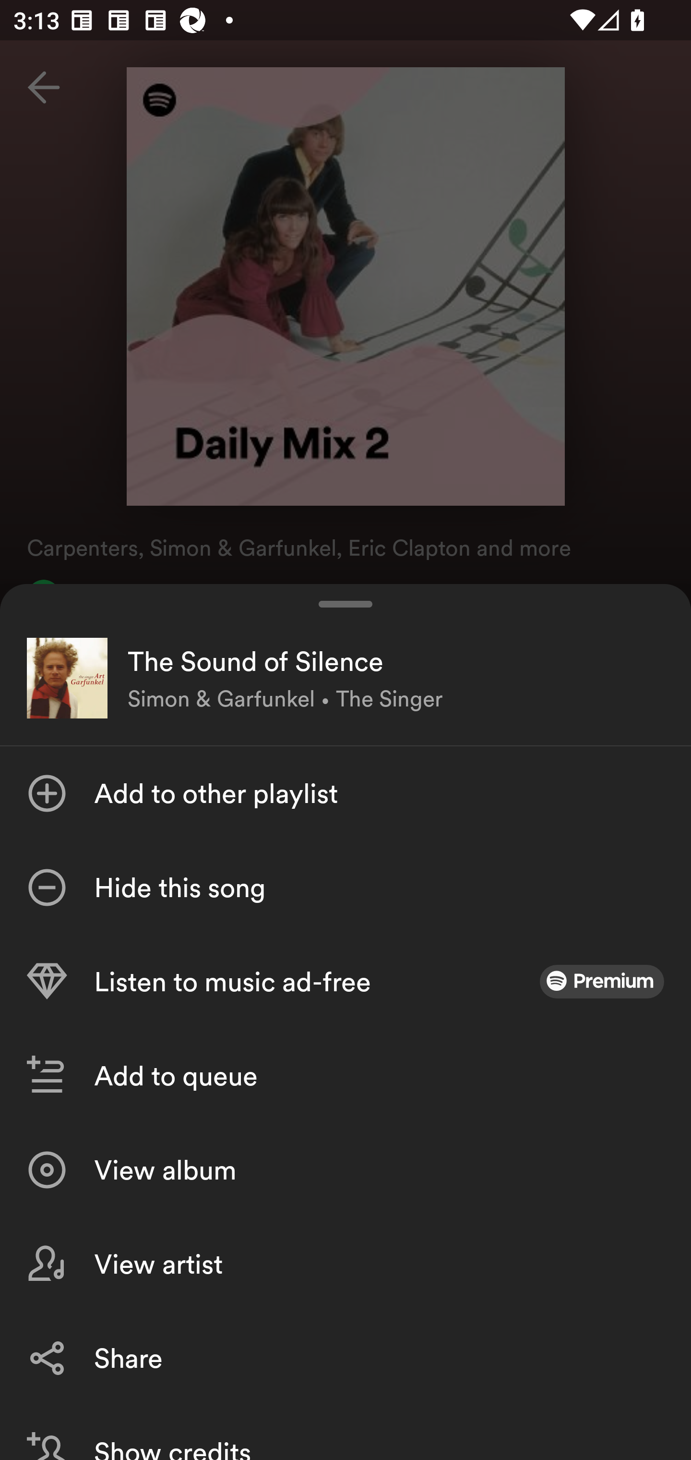 Image resolution: width=691 pixels, height=1460 pixels. Describe the element at coordinates (345, 1076) in the screenshot. I see `Add to queue` at that location.